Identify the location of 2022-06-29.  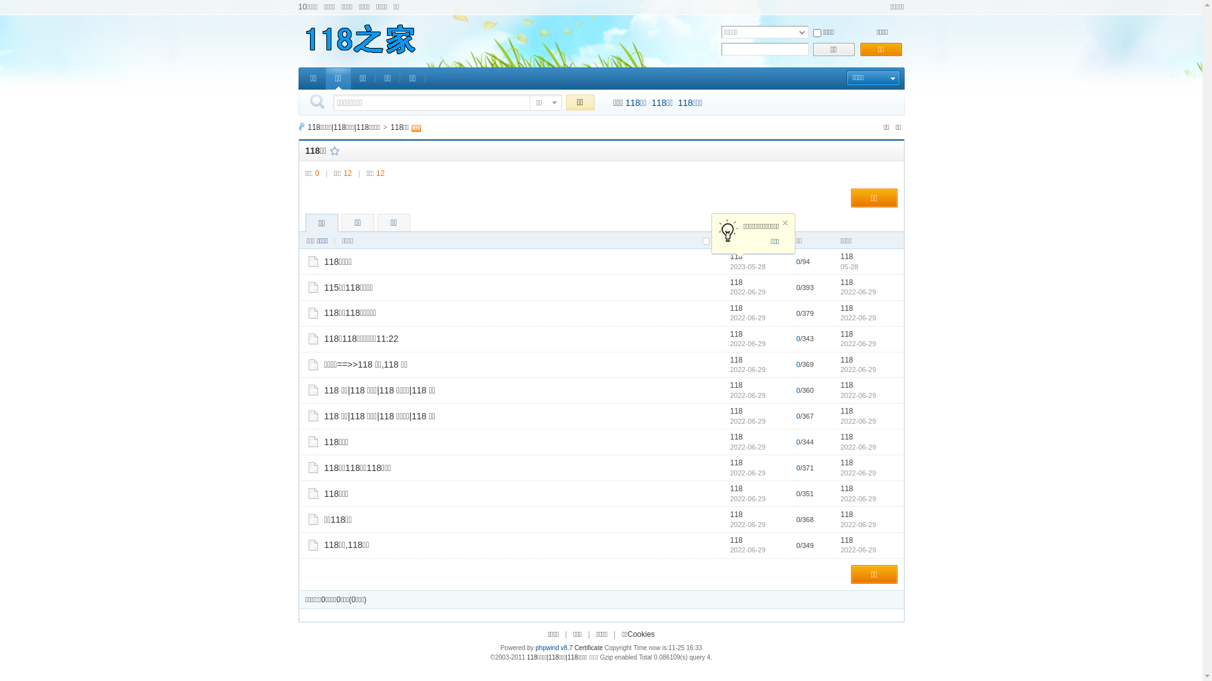
(858, 473).